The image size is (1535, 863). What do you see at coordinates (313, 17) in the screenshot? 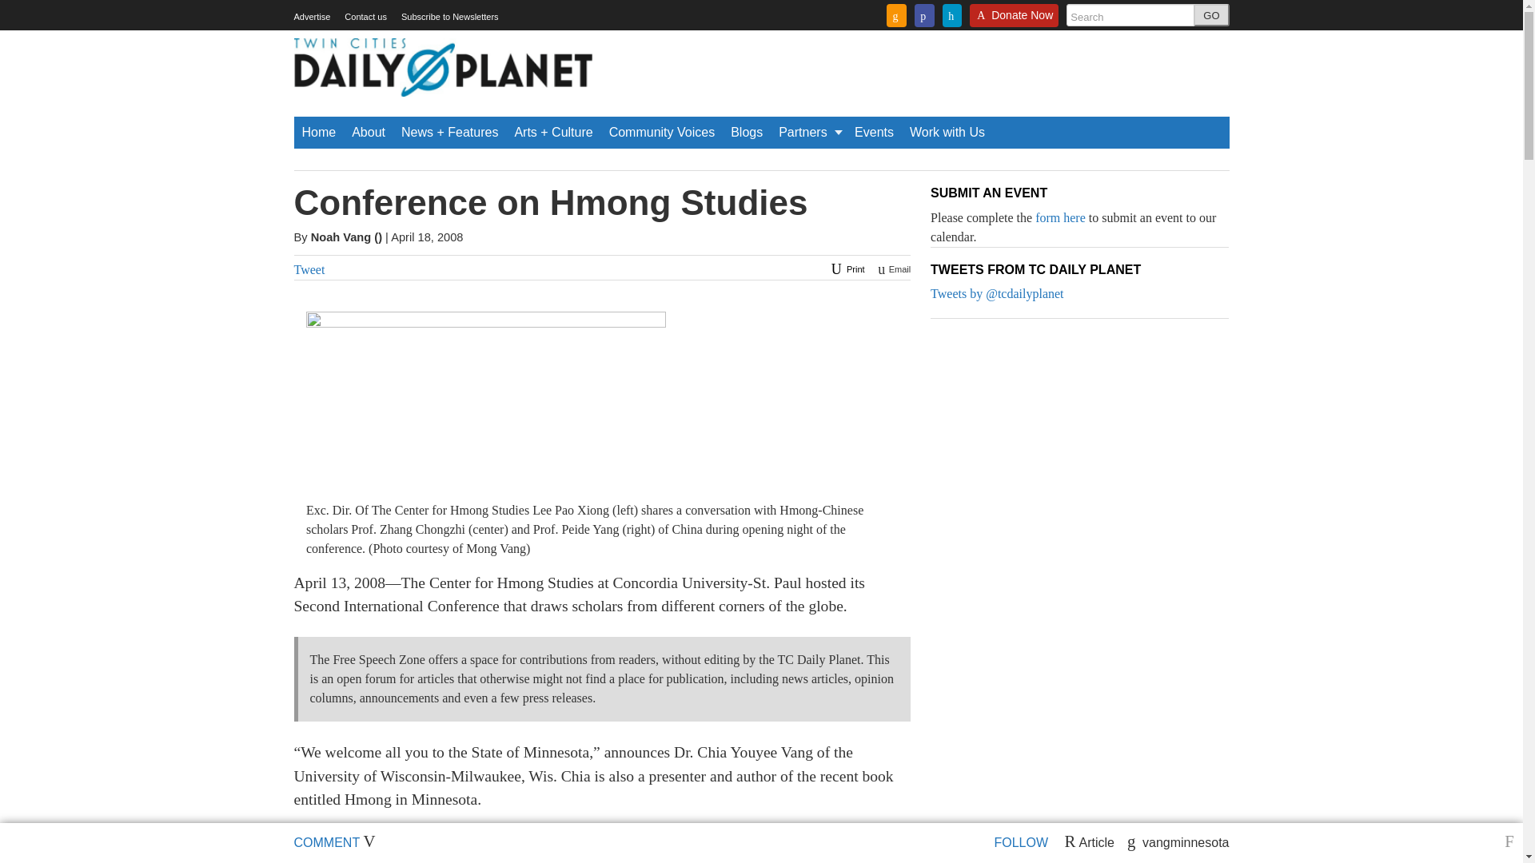
I see `Advertise` at bounding box center [313, 17].